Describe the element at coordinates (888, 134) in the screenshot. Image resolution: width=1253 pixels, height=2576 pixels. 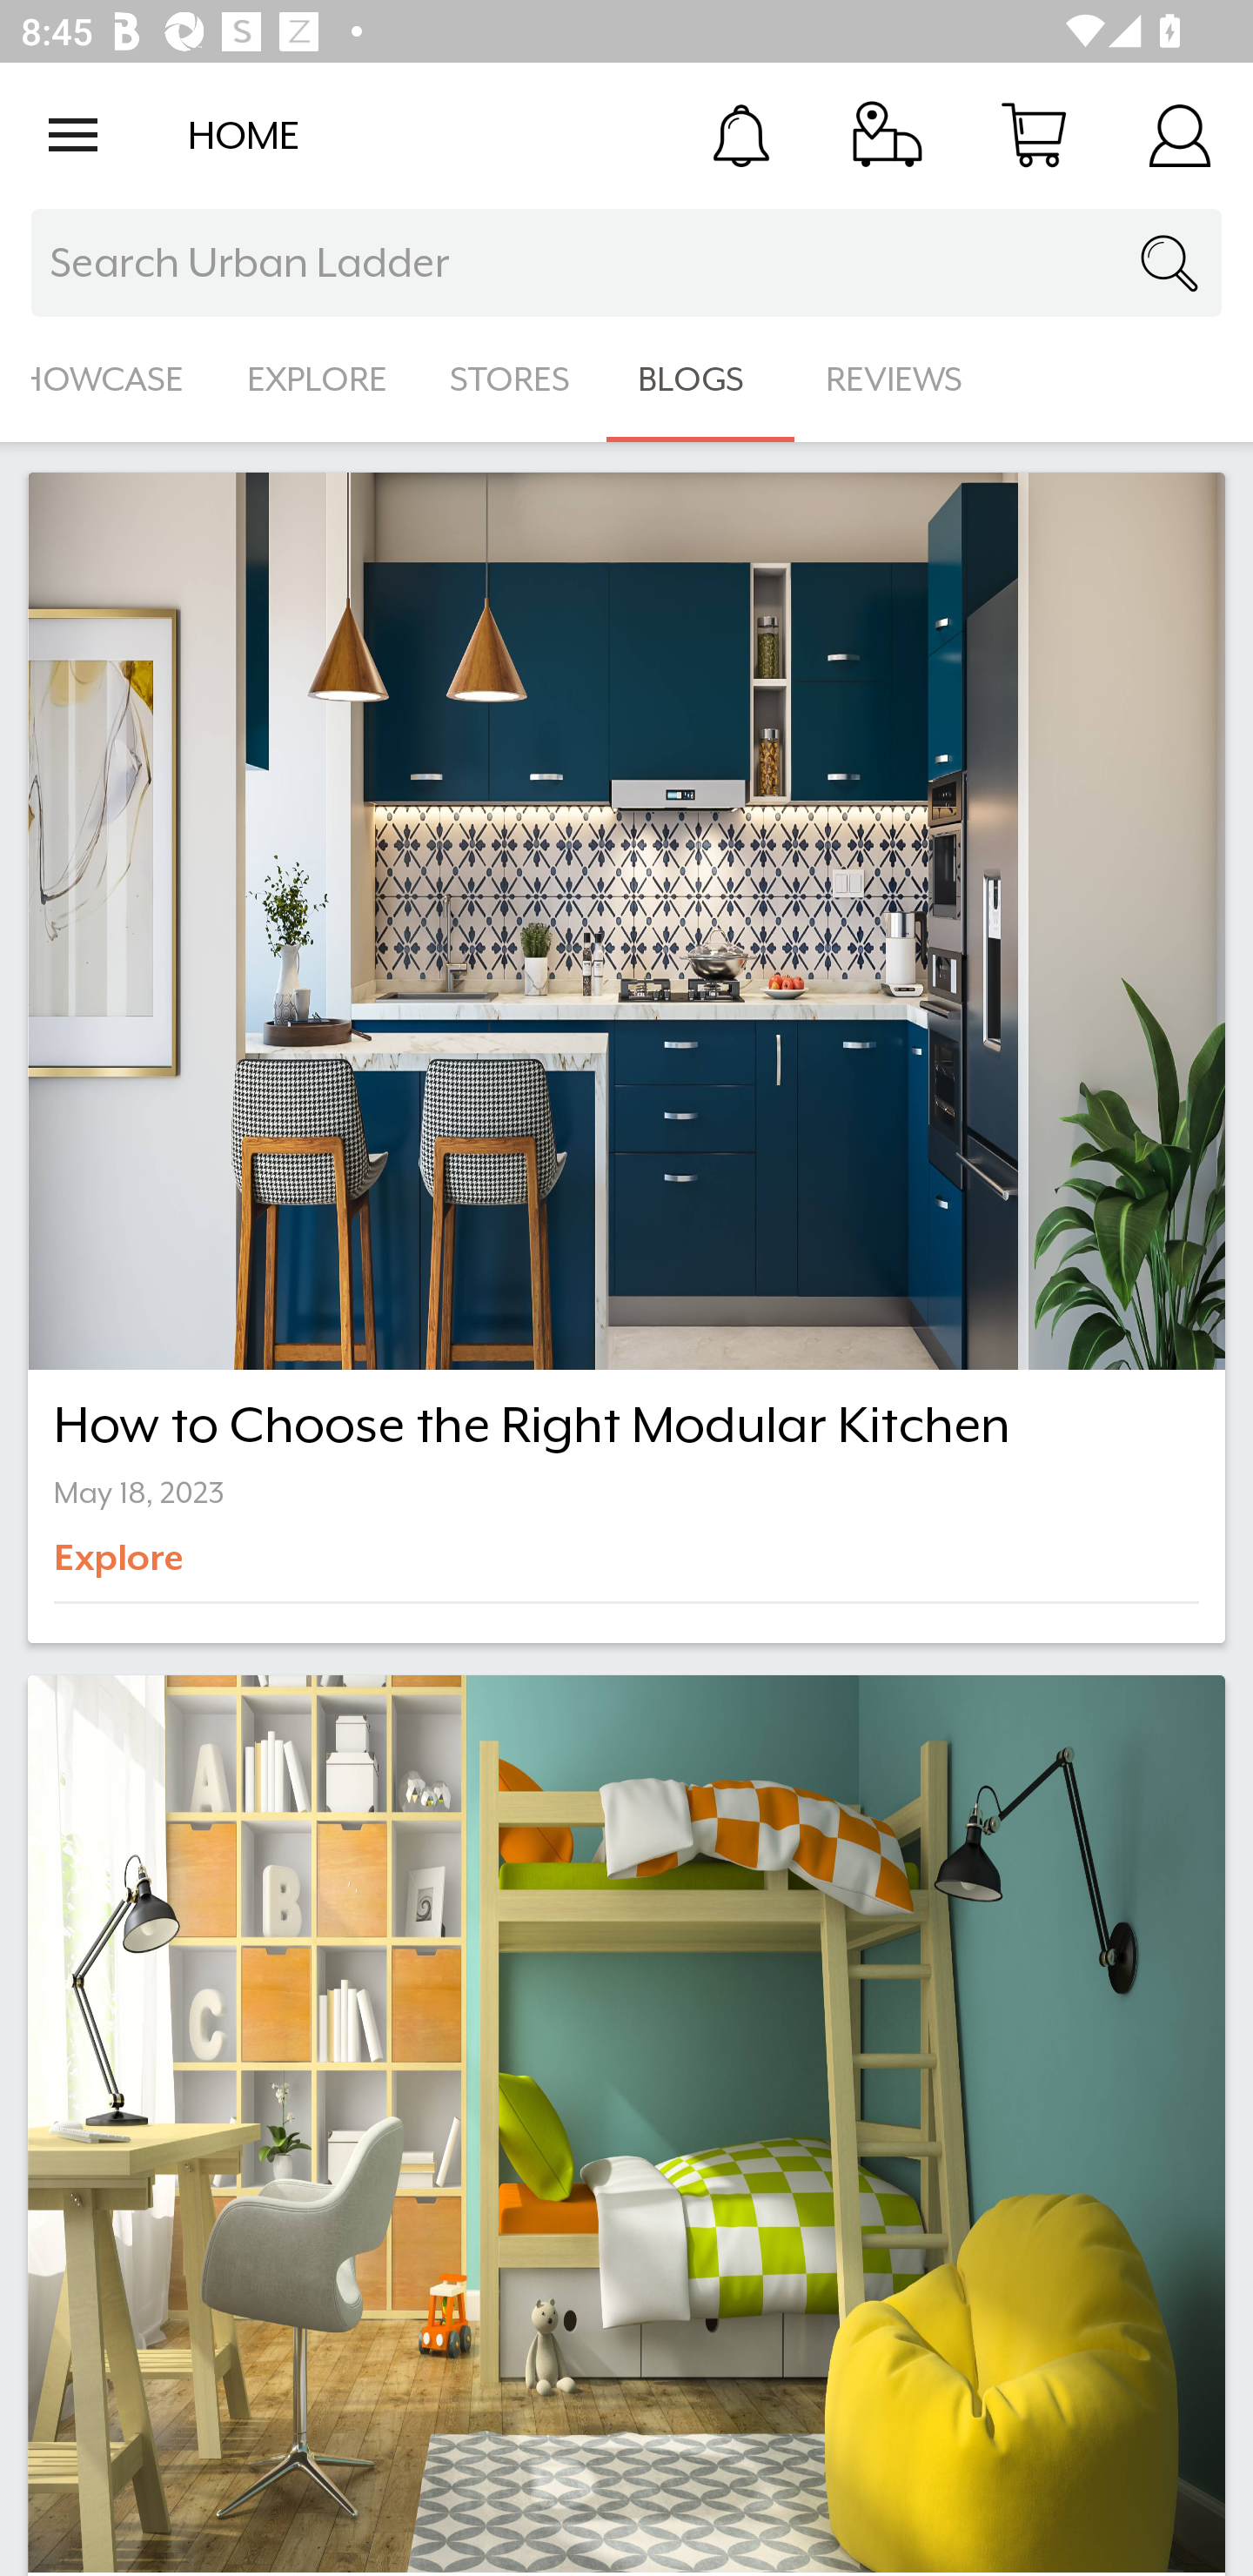
I see `Track Order` at that location.